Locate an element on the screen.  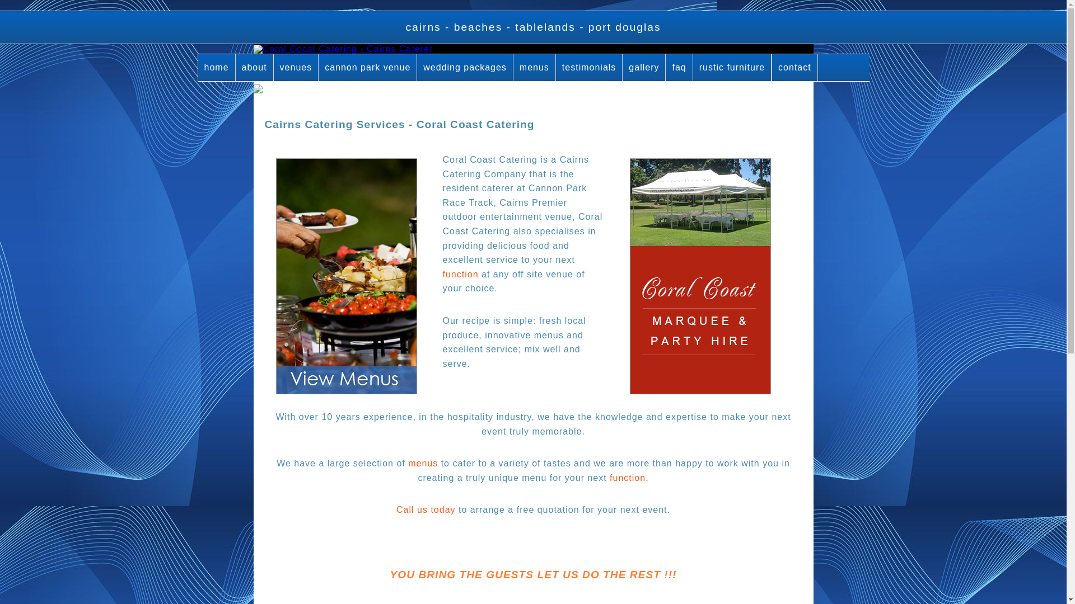
about is located at coordinates (255, 68).